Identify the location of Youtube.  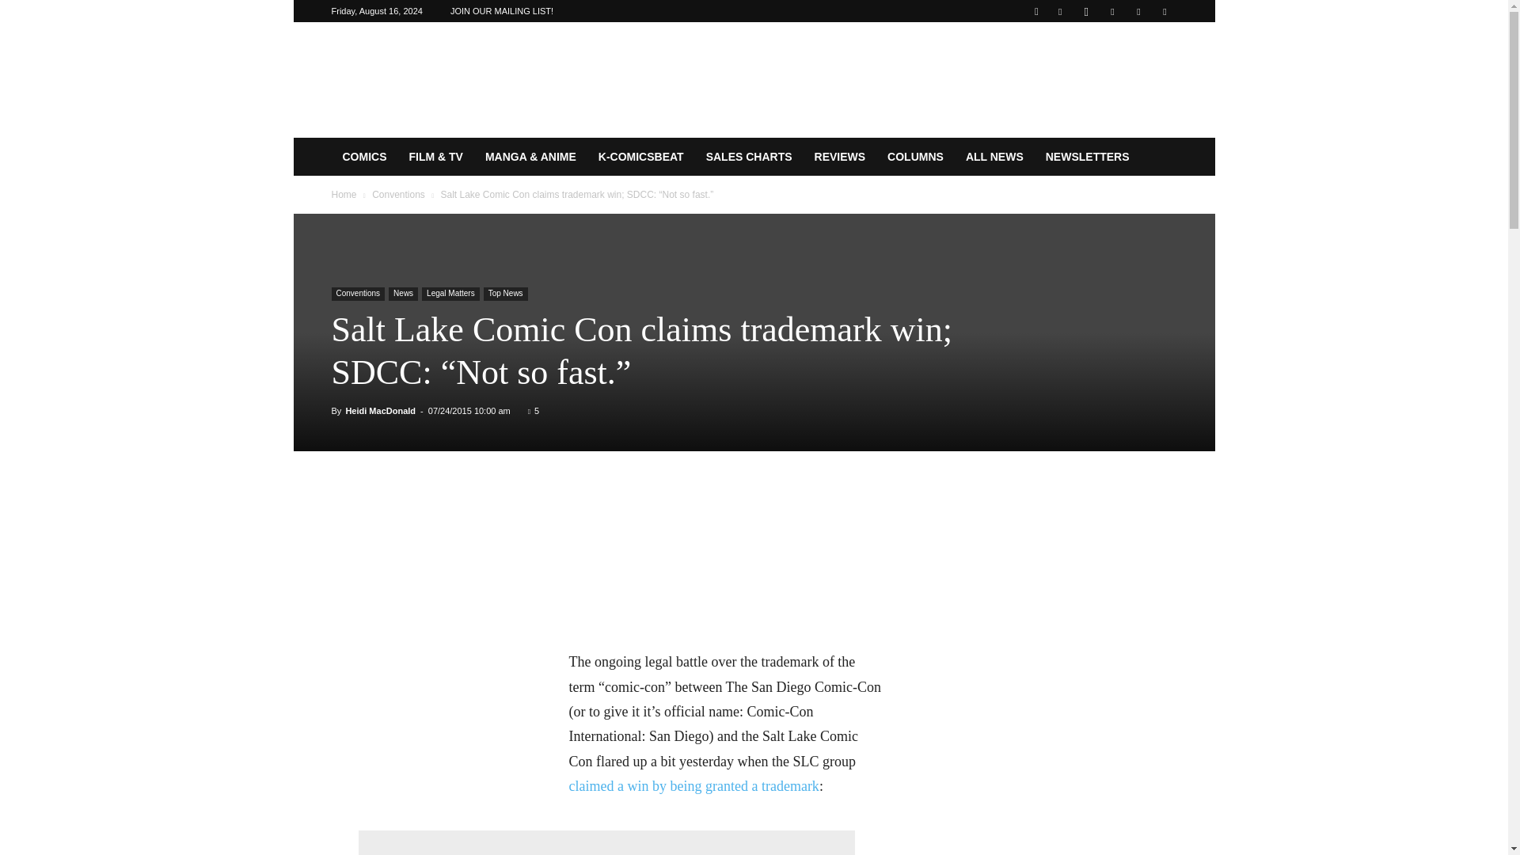
(1164, 11).